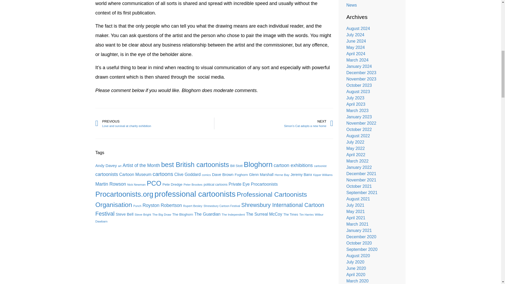 This screenshot has height=284, width=505. Describe the element at coordinates (120, 166) in the screenshot. I see `art` at that location.